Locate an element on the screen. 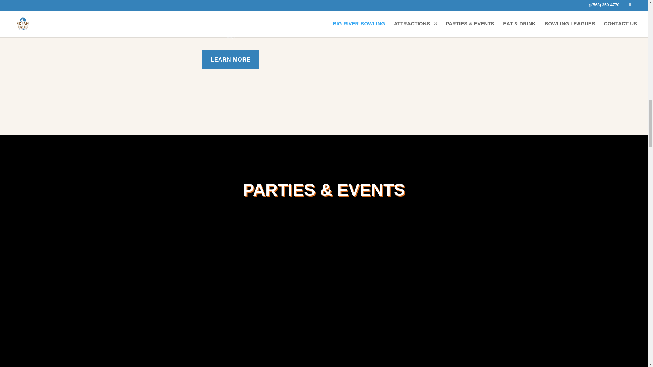 This screenshot has width=653, height=367. LEARN MORE is located at coordinates (231, 59).